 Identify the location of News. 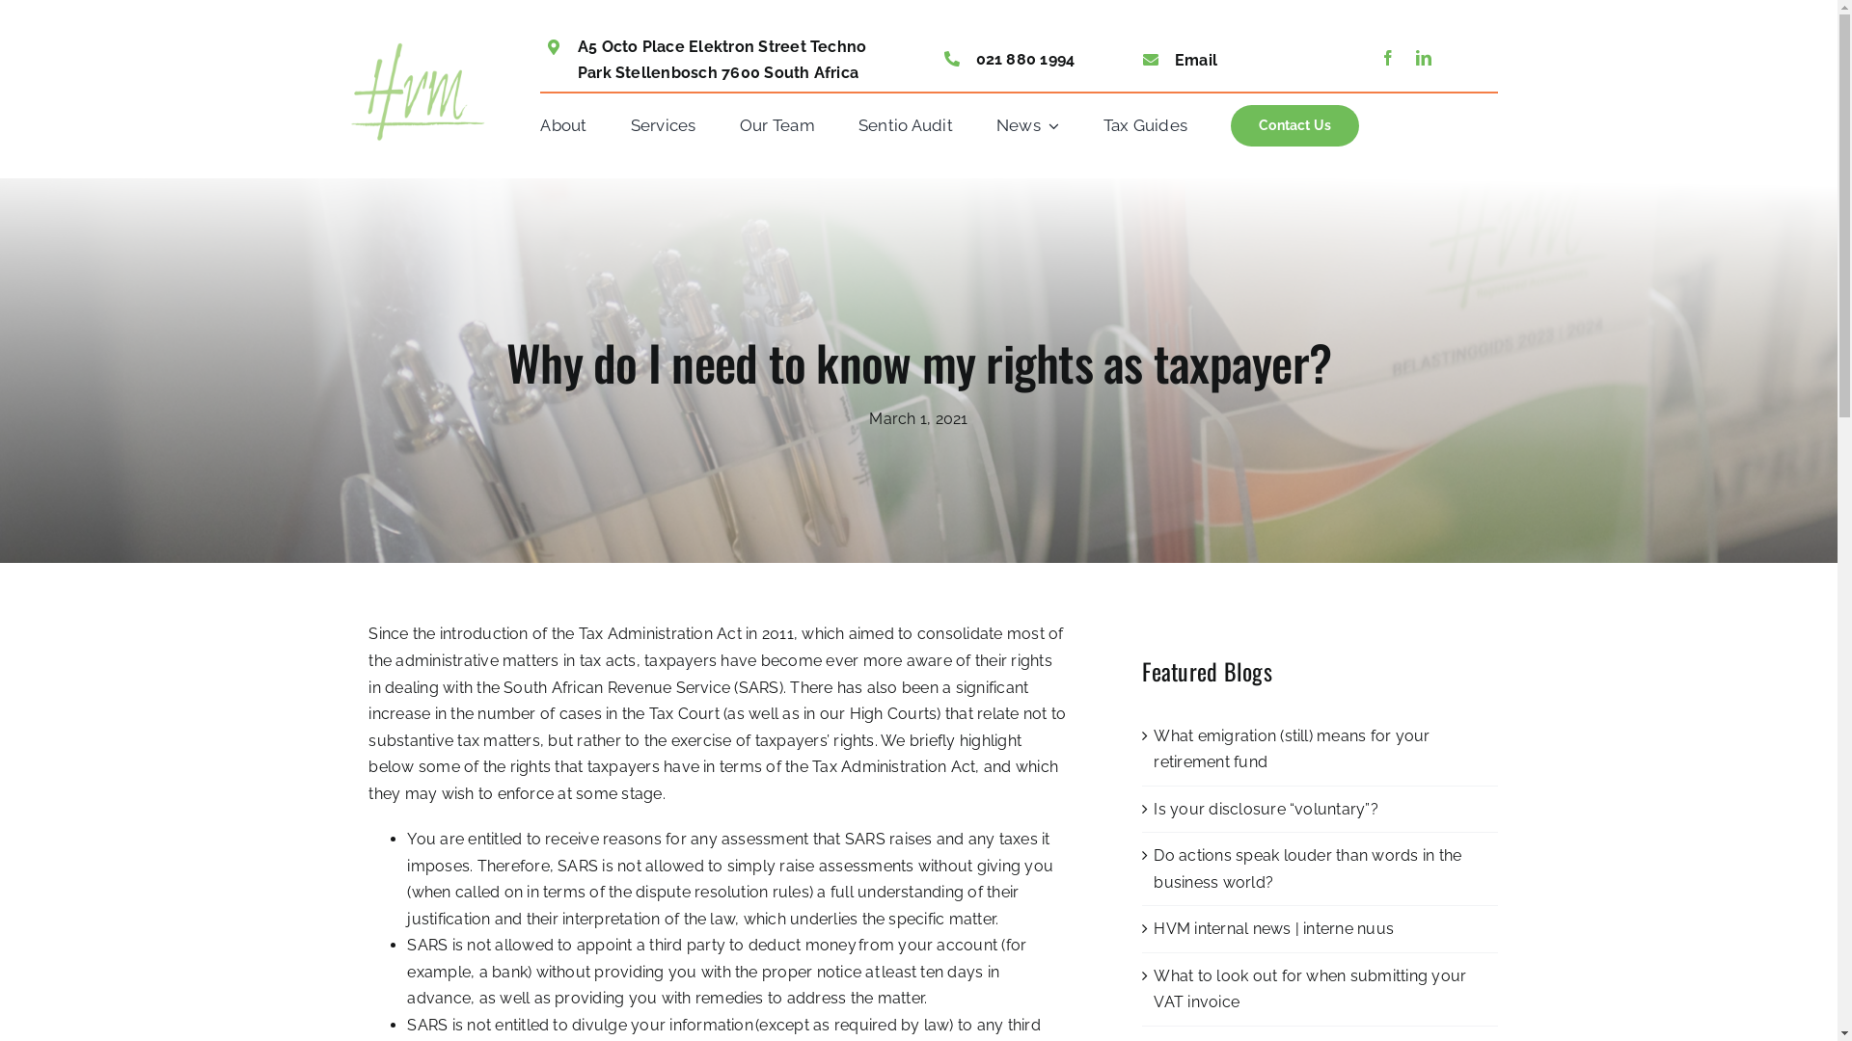
(1028, 126).